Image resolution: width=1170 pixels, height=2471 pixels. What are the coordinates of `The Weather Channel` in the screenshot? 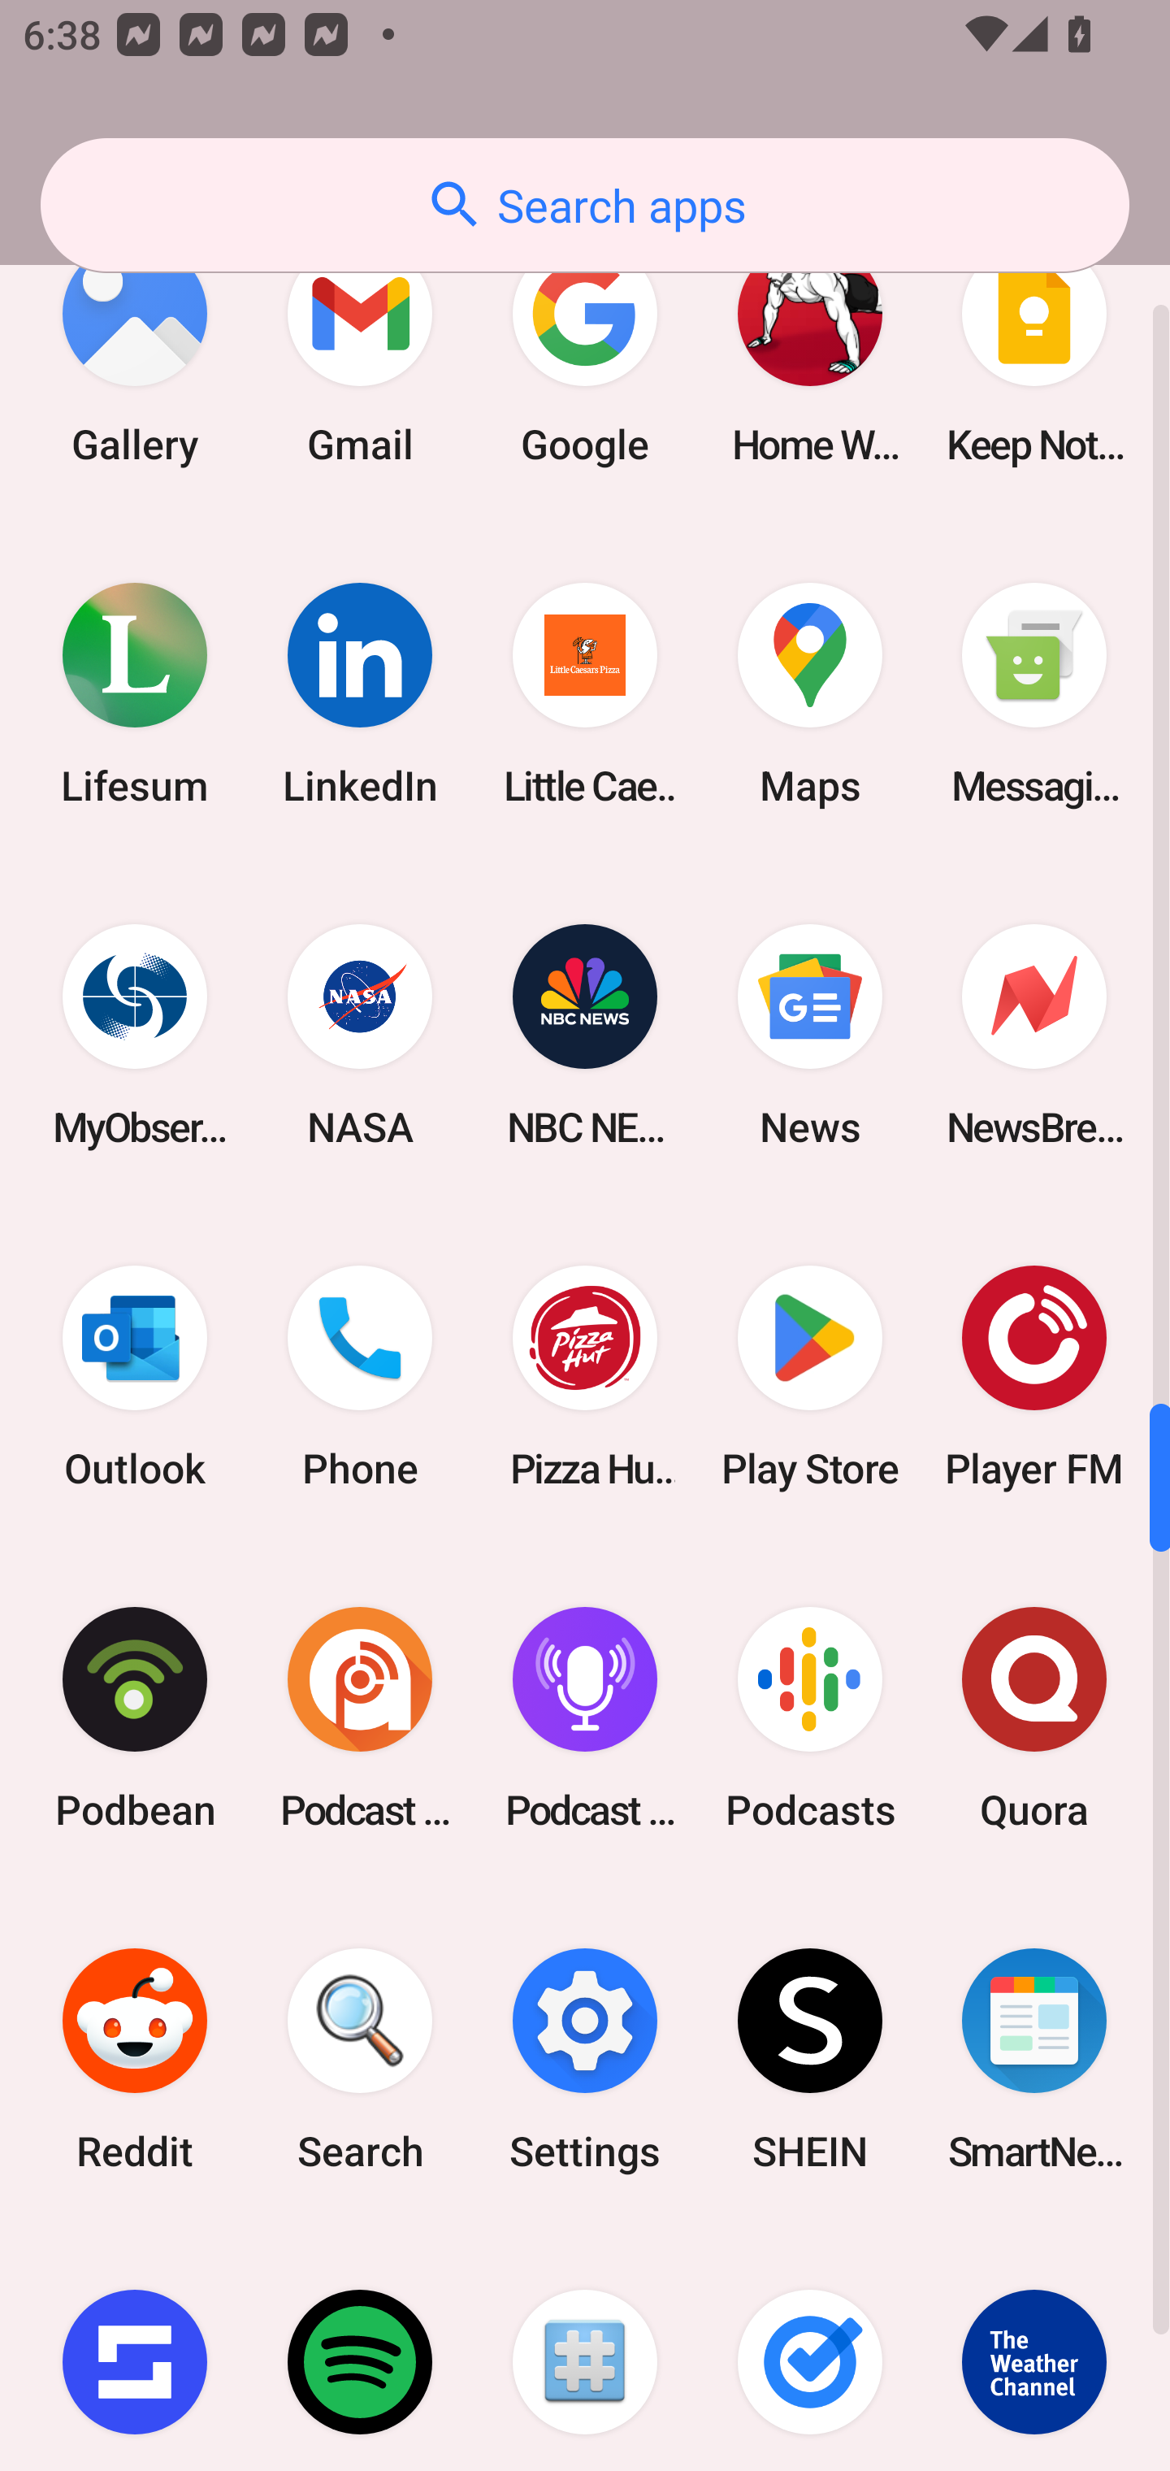 It's located at (1034, 2351).